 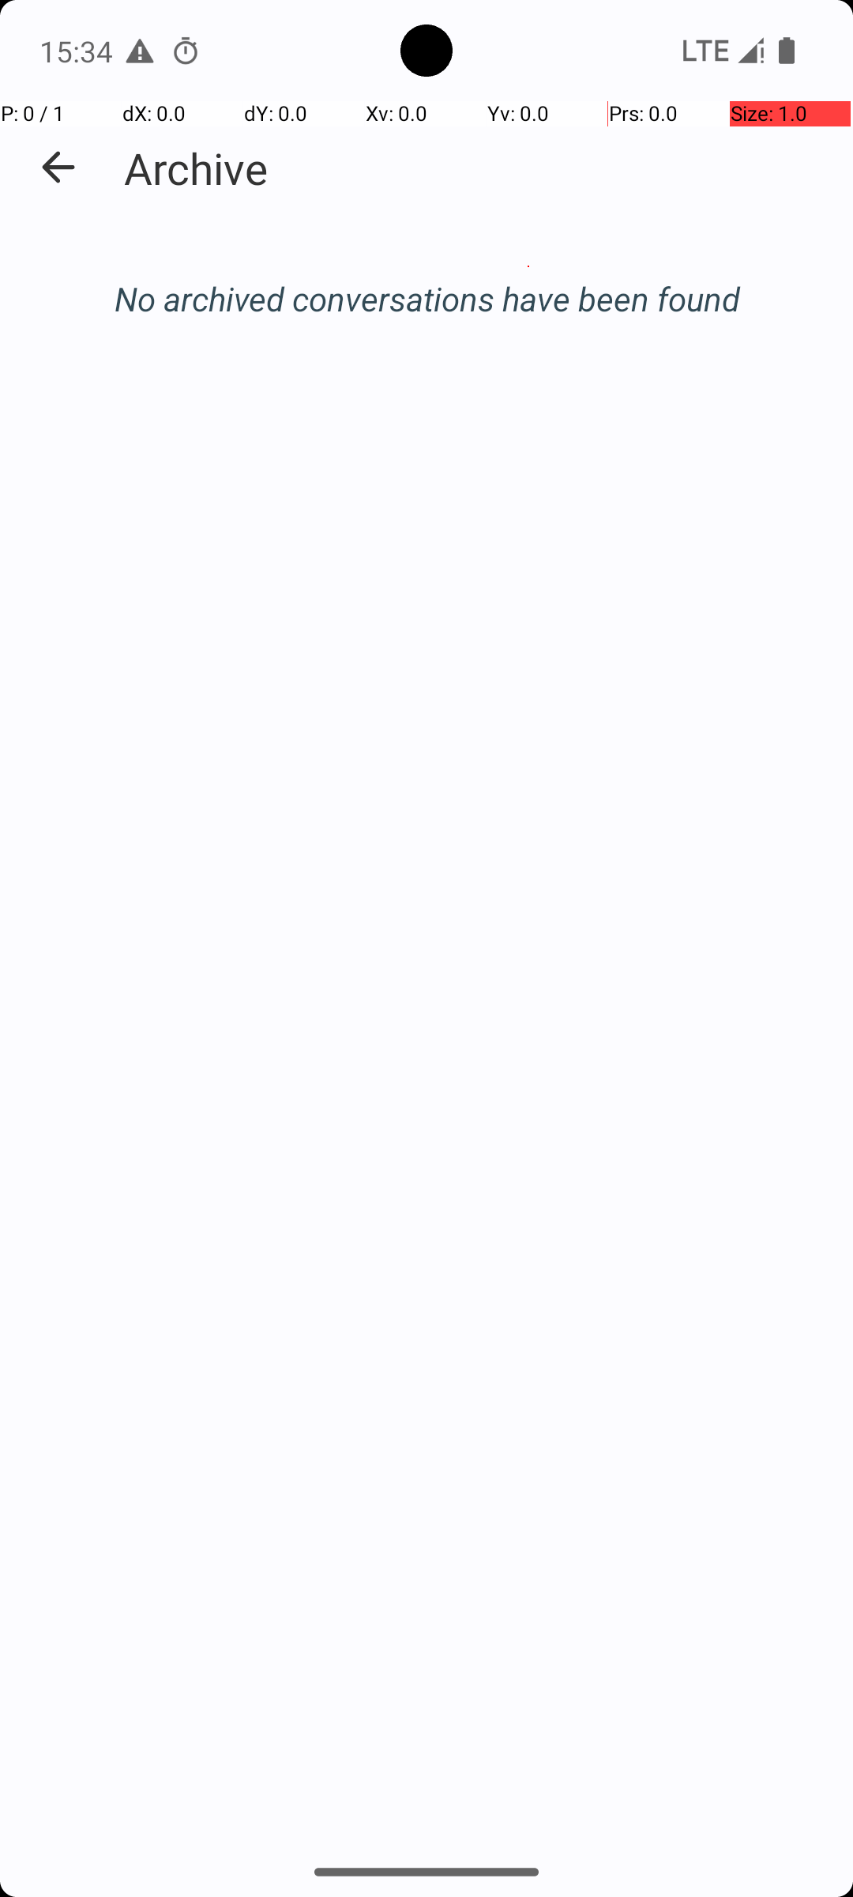 I want to click on No archived conversations have been found, so click(x=426, y=299).